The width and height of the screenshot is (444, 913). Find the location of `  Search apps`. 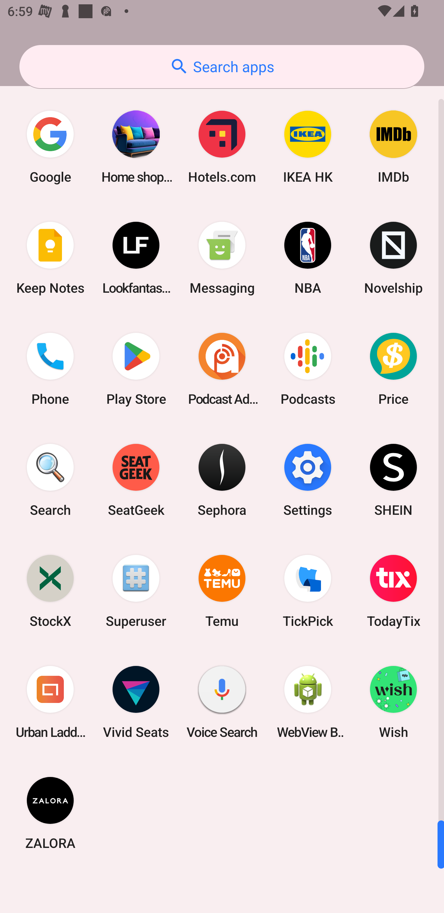

  Search apps is located at coordinates (222, 67).